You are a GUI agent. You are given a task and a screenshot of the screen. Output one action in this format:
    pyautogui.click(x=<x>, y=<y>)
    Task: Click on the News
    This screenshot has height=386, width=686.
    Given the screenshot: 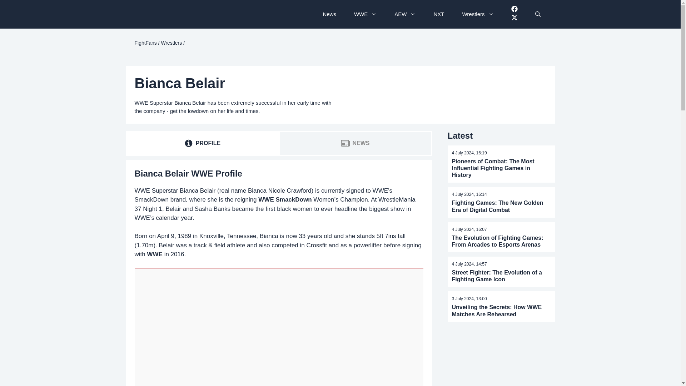 What is the action you would take?
    pyautogui.click(x=365, y=14)
    